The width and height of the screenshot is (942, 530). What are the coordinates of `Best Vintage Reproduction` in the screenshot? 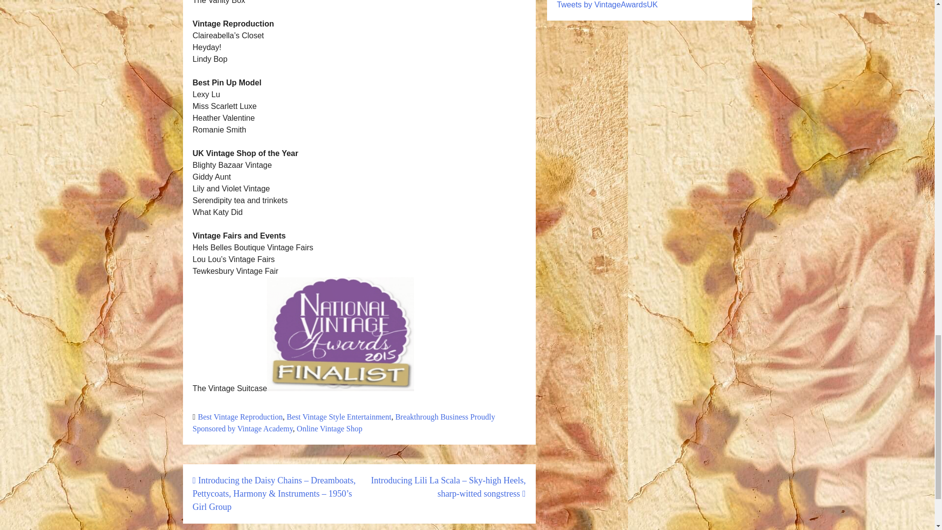 It's located at (240, 417).